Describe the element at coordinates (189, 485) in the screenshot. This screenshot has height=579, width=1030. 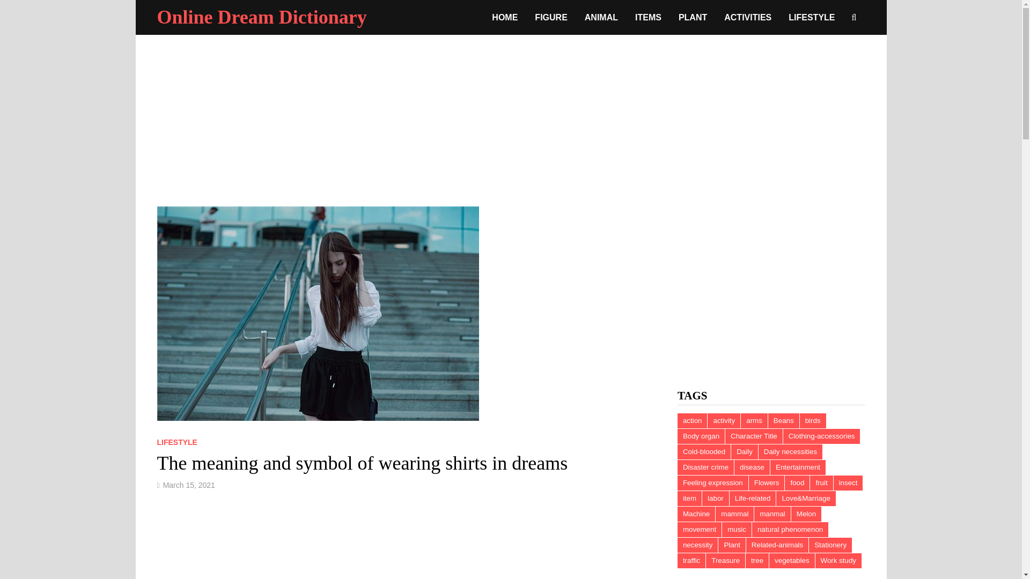
I see `March 15, 2021` at that location.